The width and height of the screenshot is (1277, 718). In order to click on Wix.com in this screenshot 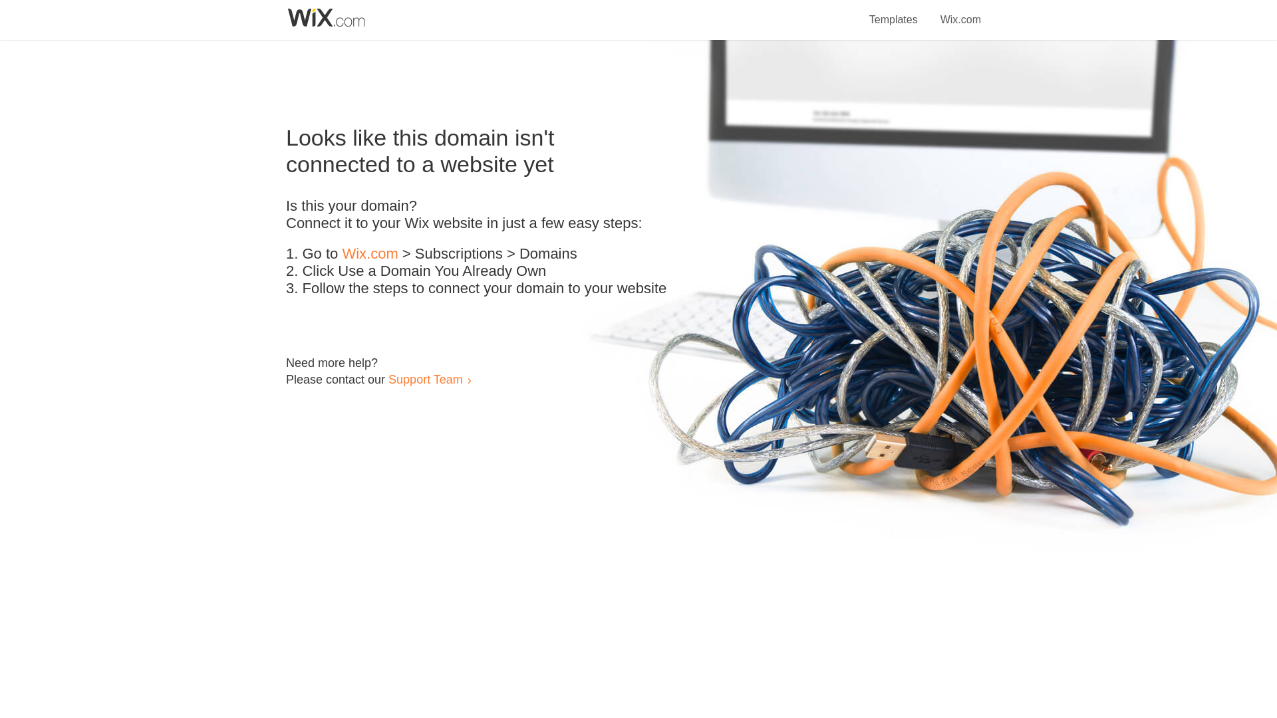, I will do `click(960, 12)`.